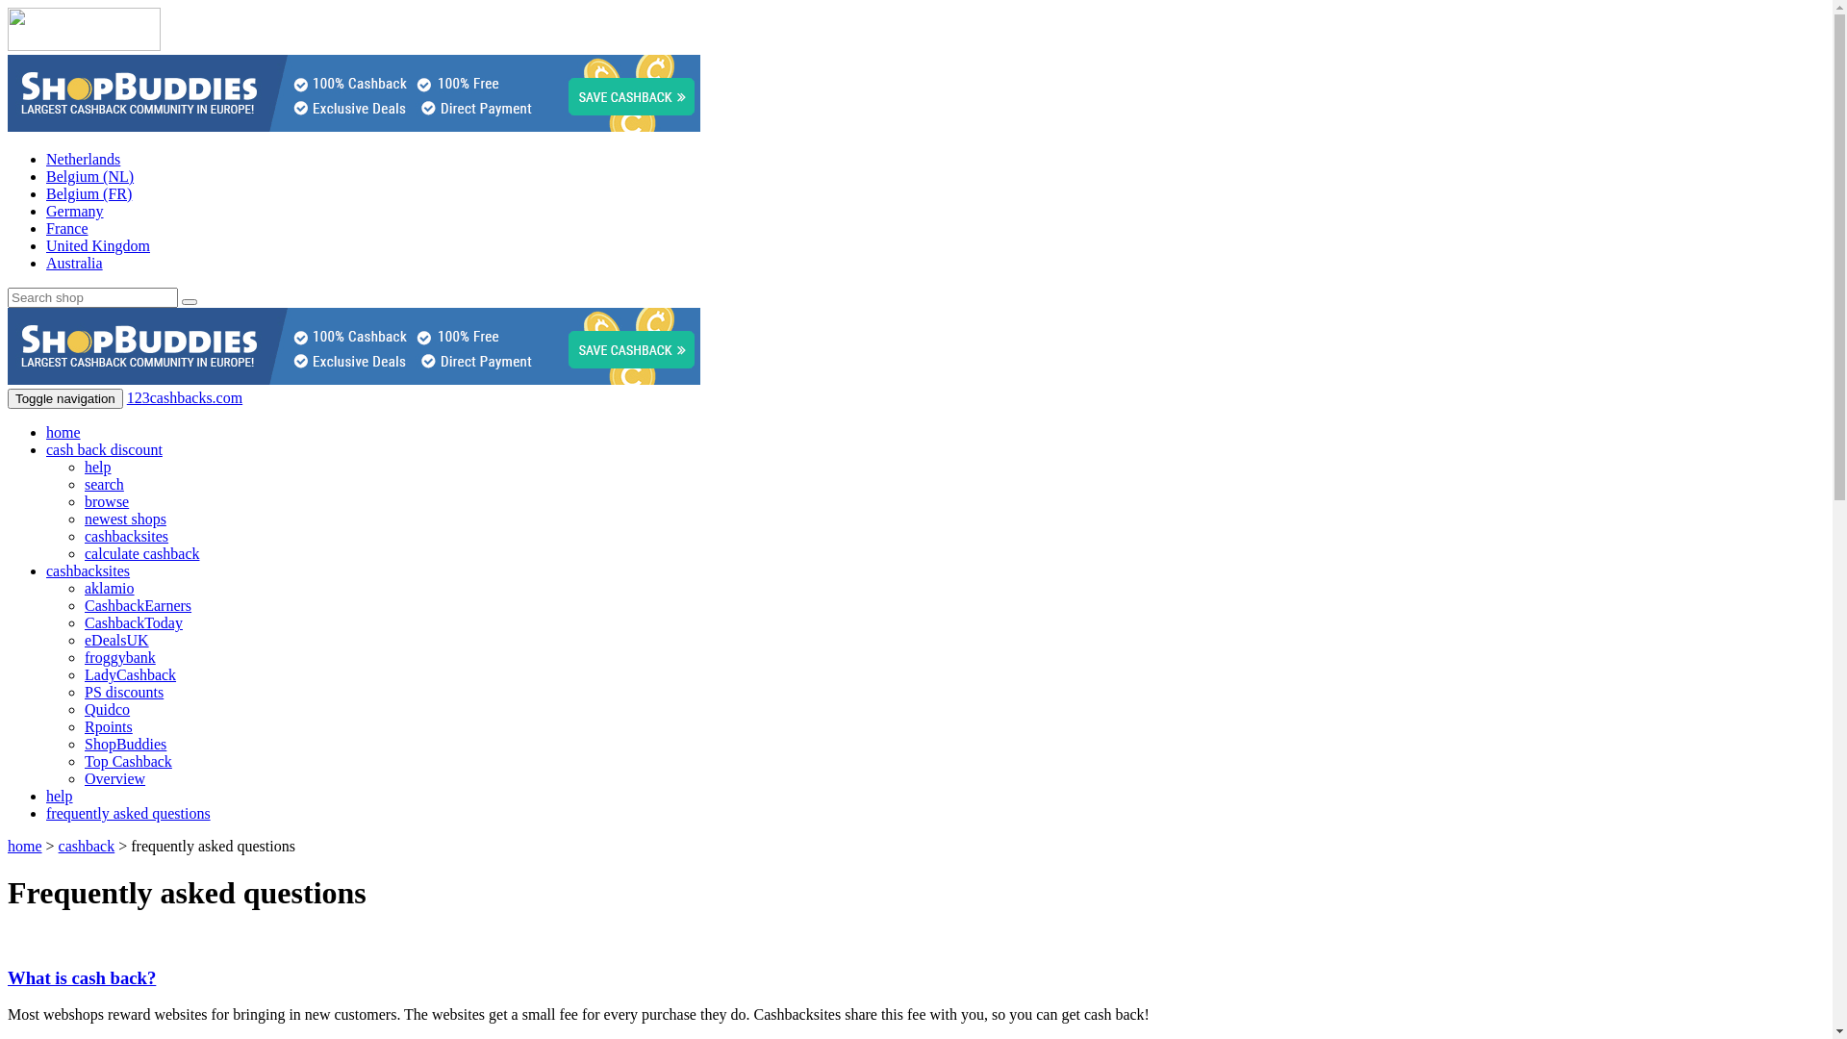 Image resolution: width=1847 pixels, height=1039 pixels. I want to click on aklamio, so click(110, 589).